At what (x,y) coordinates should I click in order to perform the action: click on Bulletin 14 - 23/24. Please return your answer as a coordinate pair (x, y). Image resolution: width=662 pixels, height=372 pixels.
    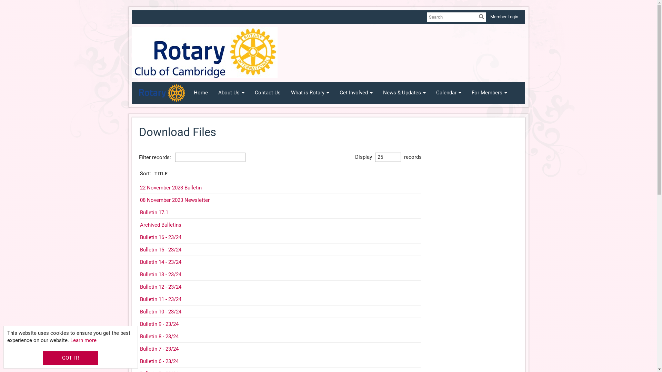
    Looking at the image, I should click on (161, 262).